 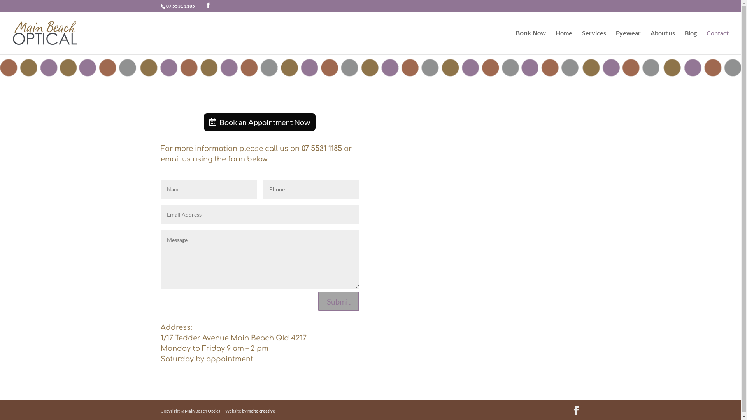 What do you see at coordinates (531, 43) in the screenshot?
I see `Book Now` at bounding box center [531, 43].